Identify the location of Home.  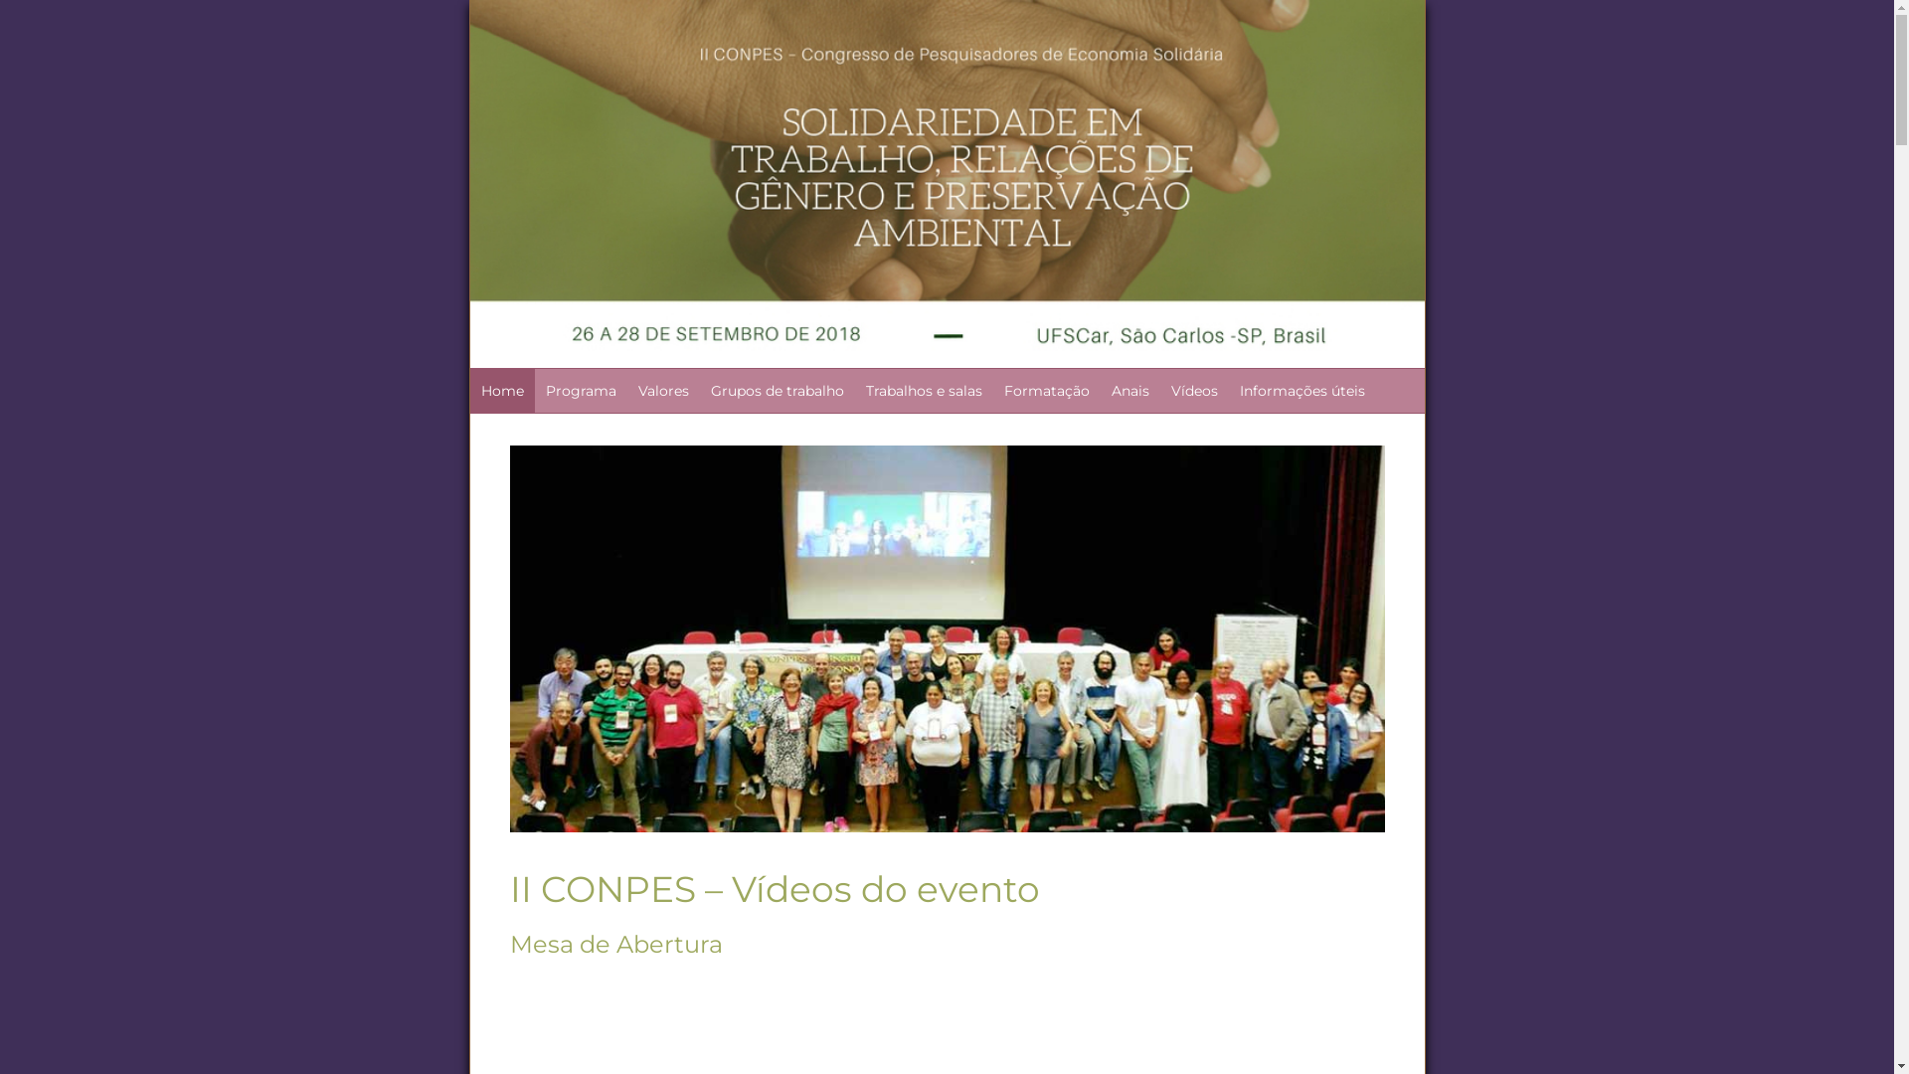
(501, 391).